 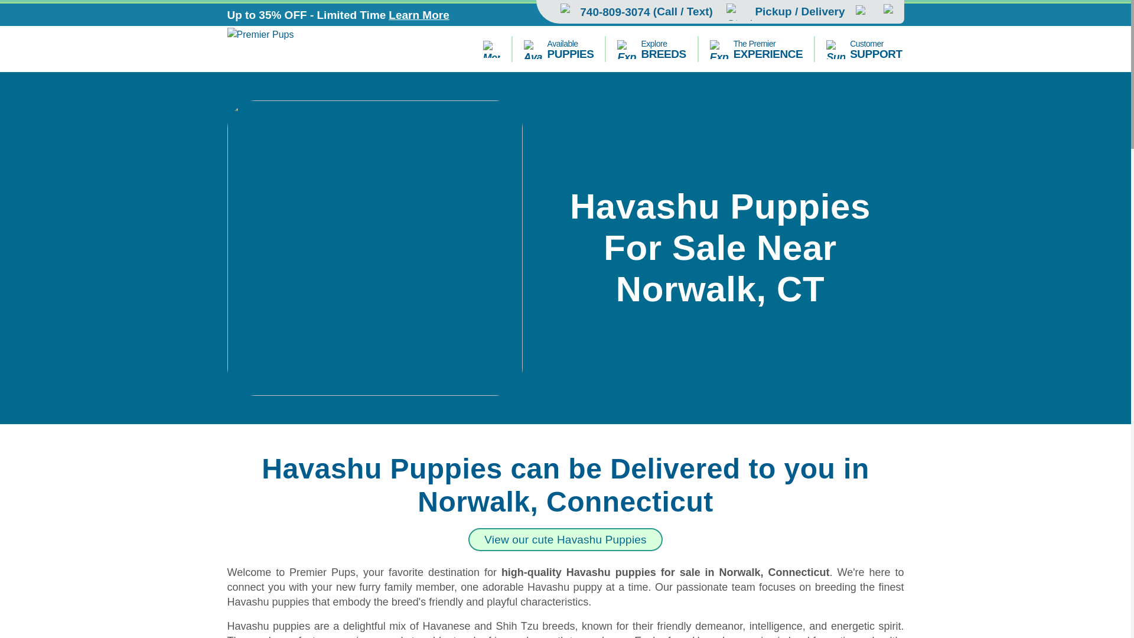 What do you see at coordinates (565, 540) in the screenshot?
I see `View our cute Havashu Puppies` at bounding box center [565, 540].